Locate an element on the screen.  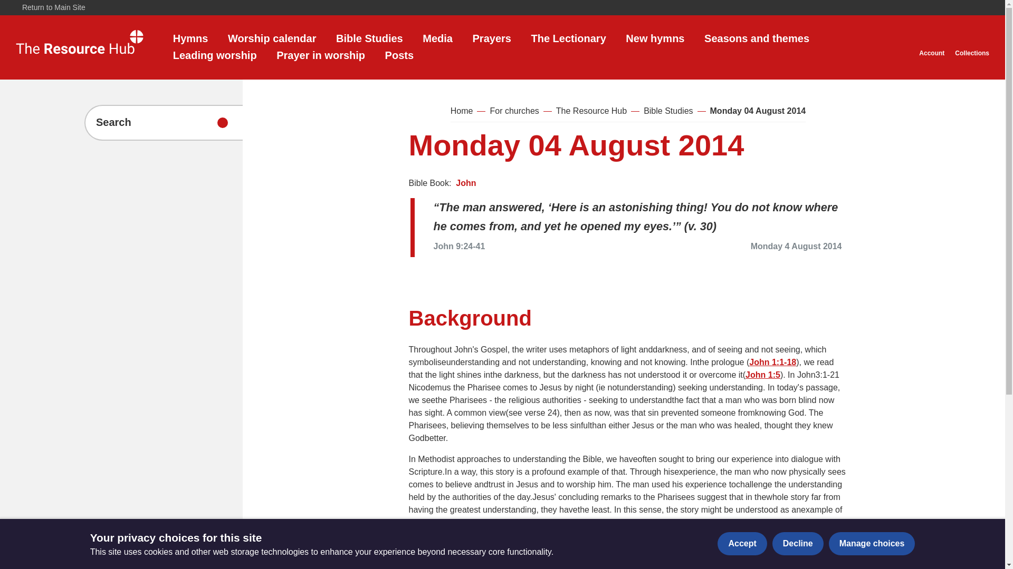
Leading worship is located at coordinates (215, 55).